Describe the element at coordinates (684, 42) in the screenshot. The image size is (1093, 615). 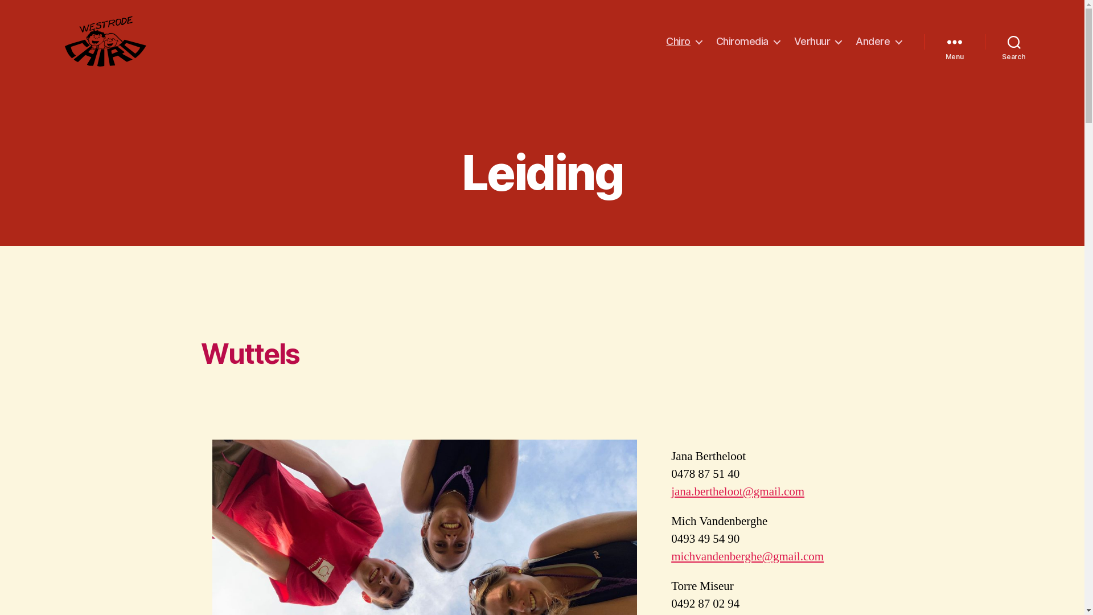
I see `Chiro` at that location.